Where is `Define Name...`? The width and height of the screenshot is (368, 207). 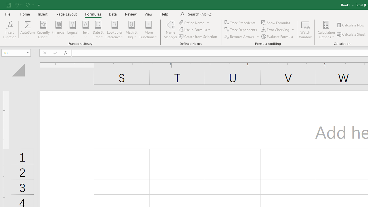
Define Name... is located at coordinates (192, 22).